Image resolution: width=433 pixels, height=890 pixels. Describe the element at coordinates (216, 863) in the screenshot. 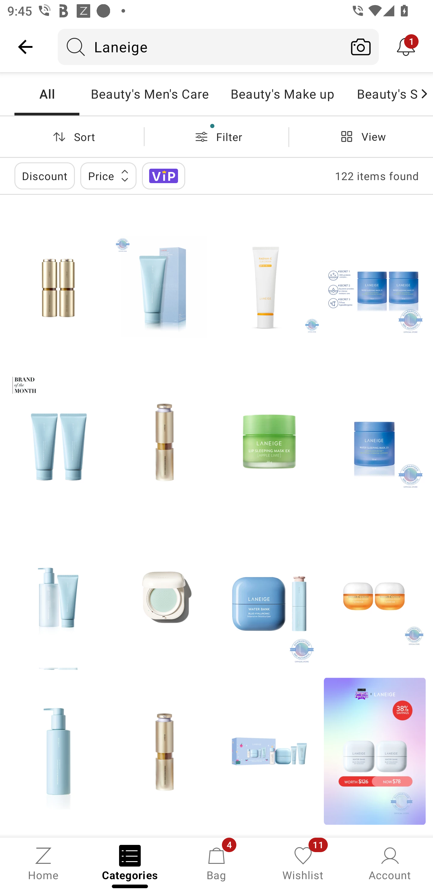

I see `Bag, 4 new notifications Bag` at that location.